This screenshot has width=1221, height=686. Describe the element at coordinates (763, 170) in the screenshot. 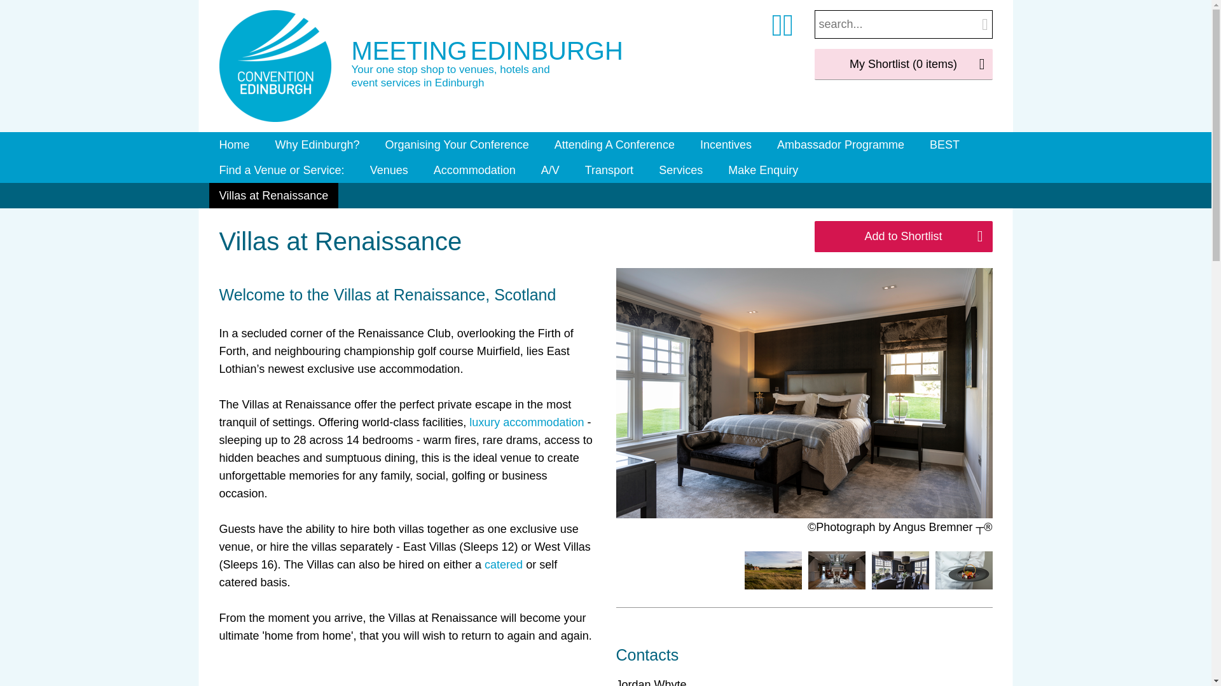

I see `Make Enquiry` at that location.